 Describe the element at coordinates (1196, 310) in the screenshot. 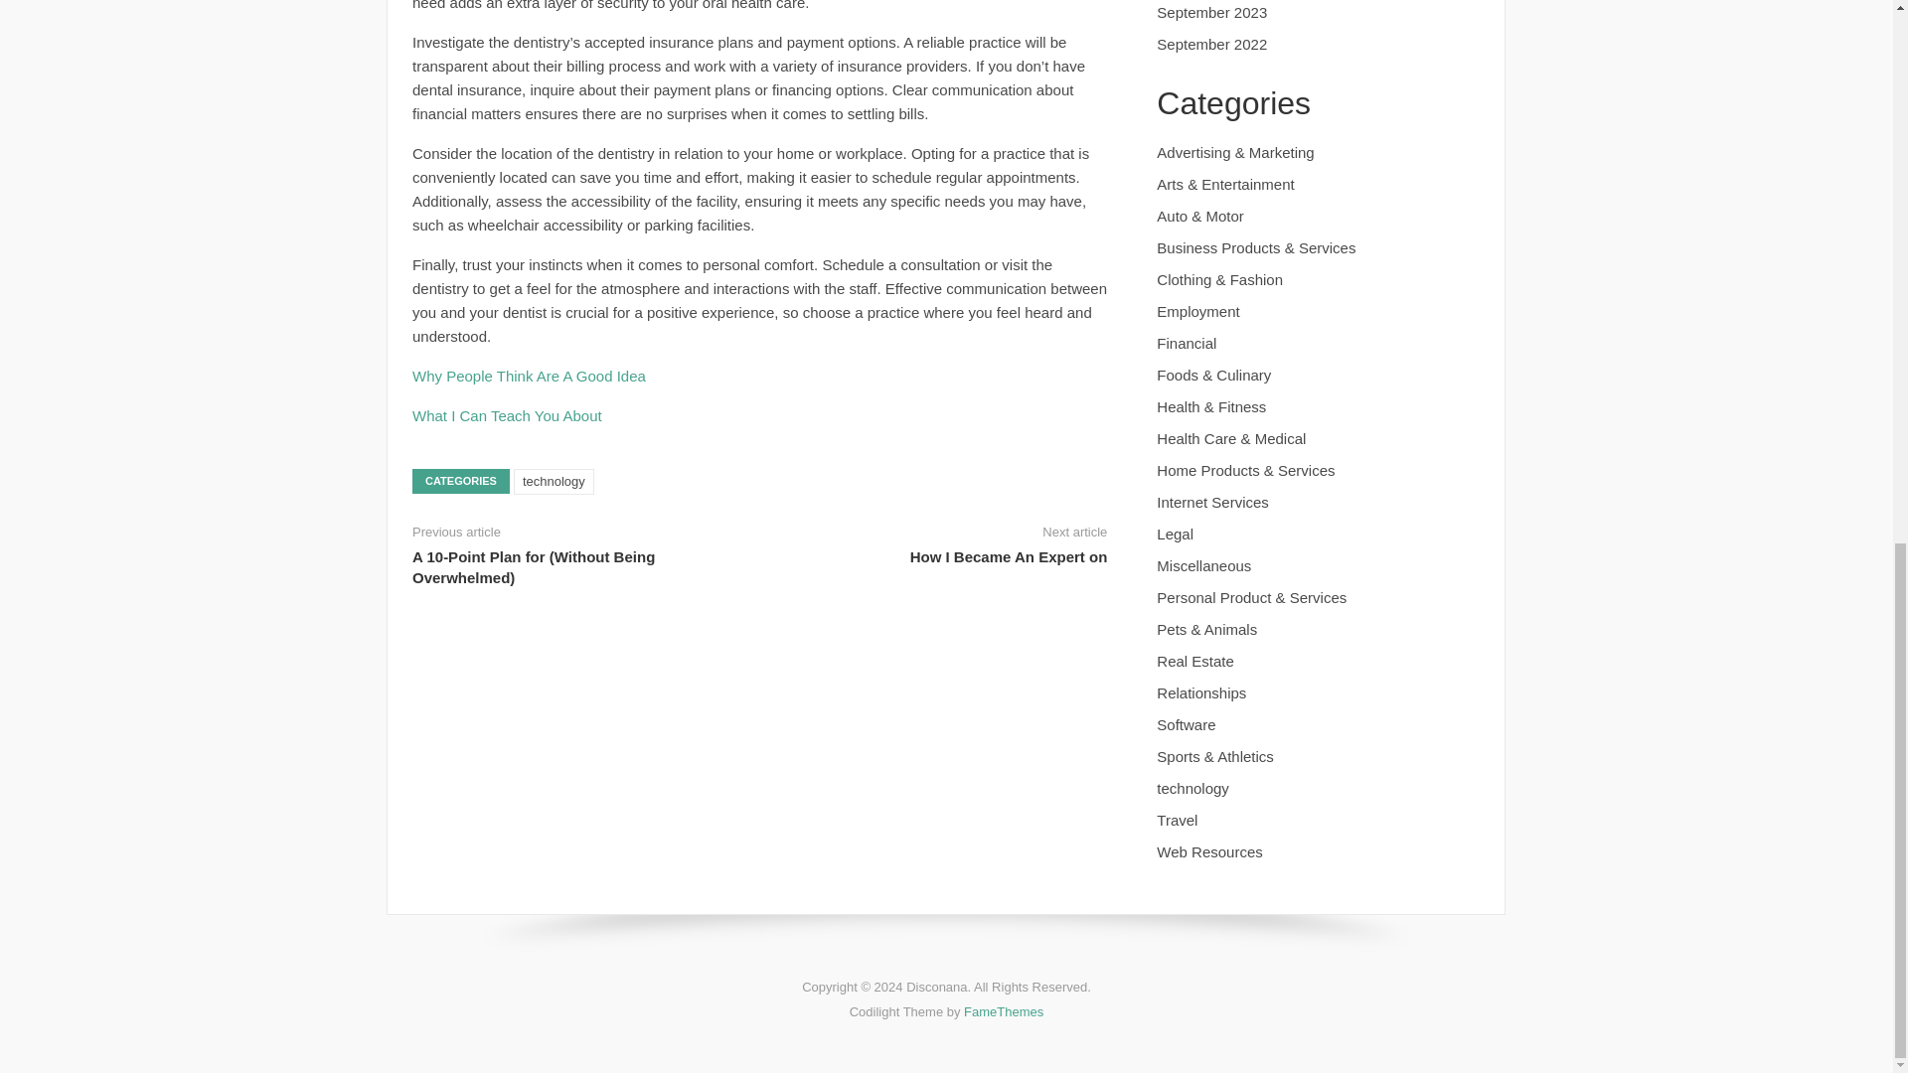

I see `Employment` at that location.